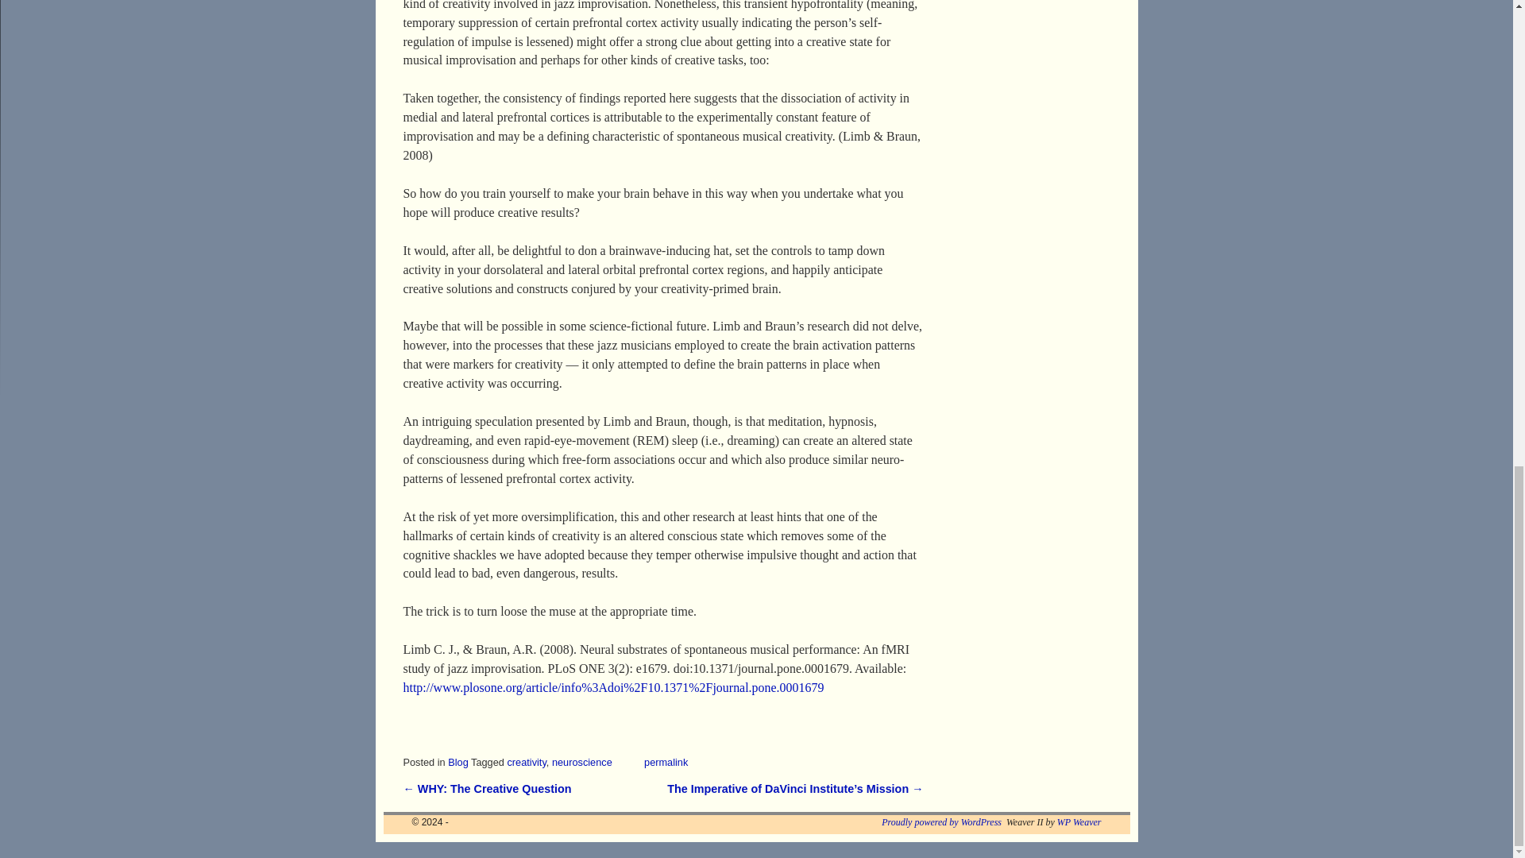 The width and height of the screenshot is (1525, 858). Describe the element at coordinates (457, 761) in the screenshot. I see `Blog` at that location.